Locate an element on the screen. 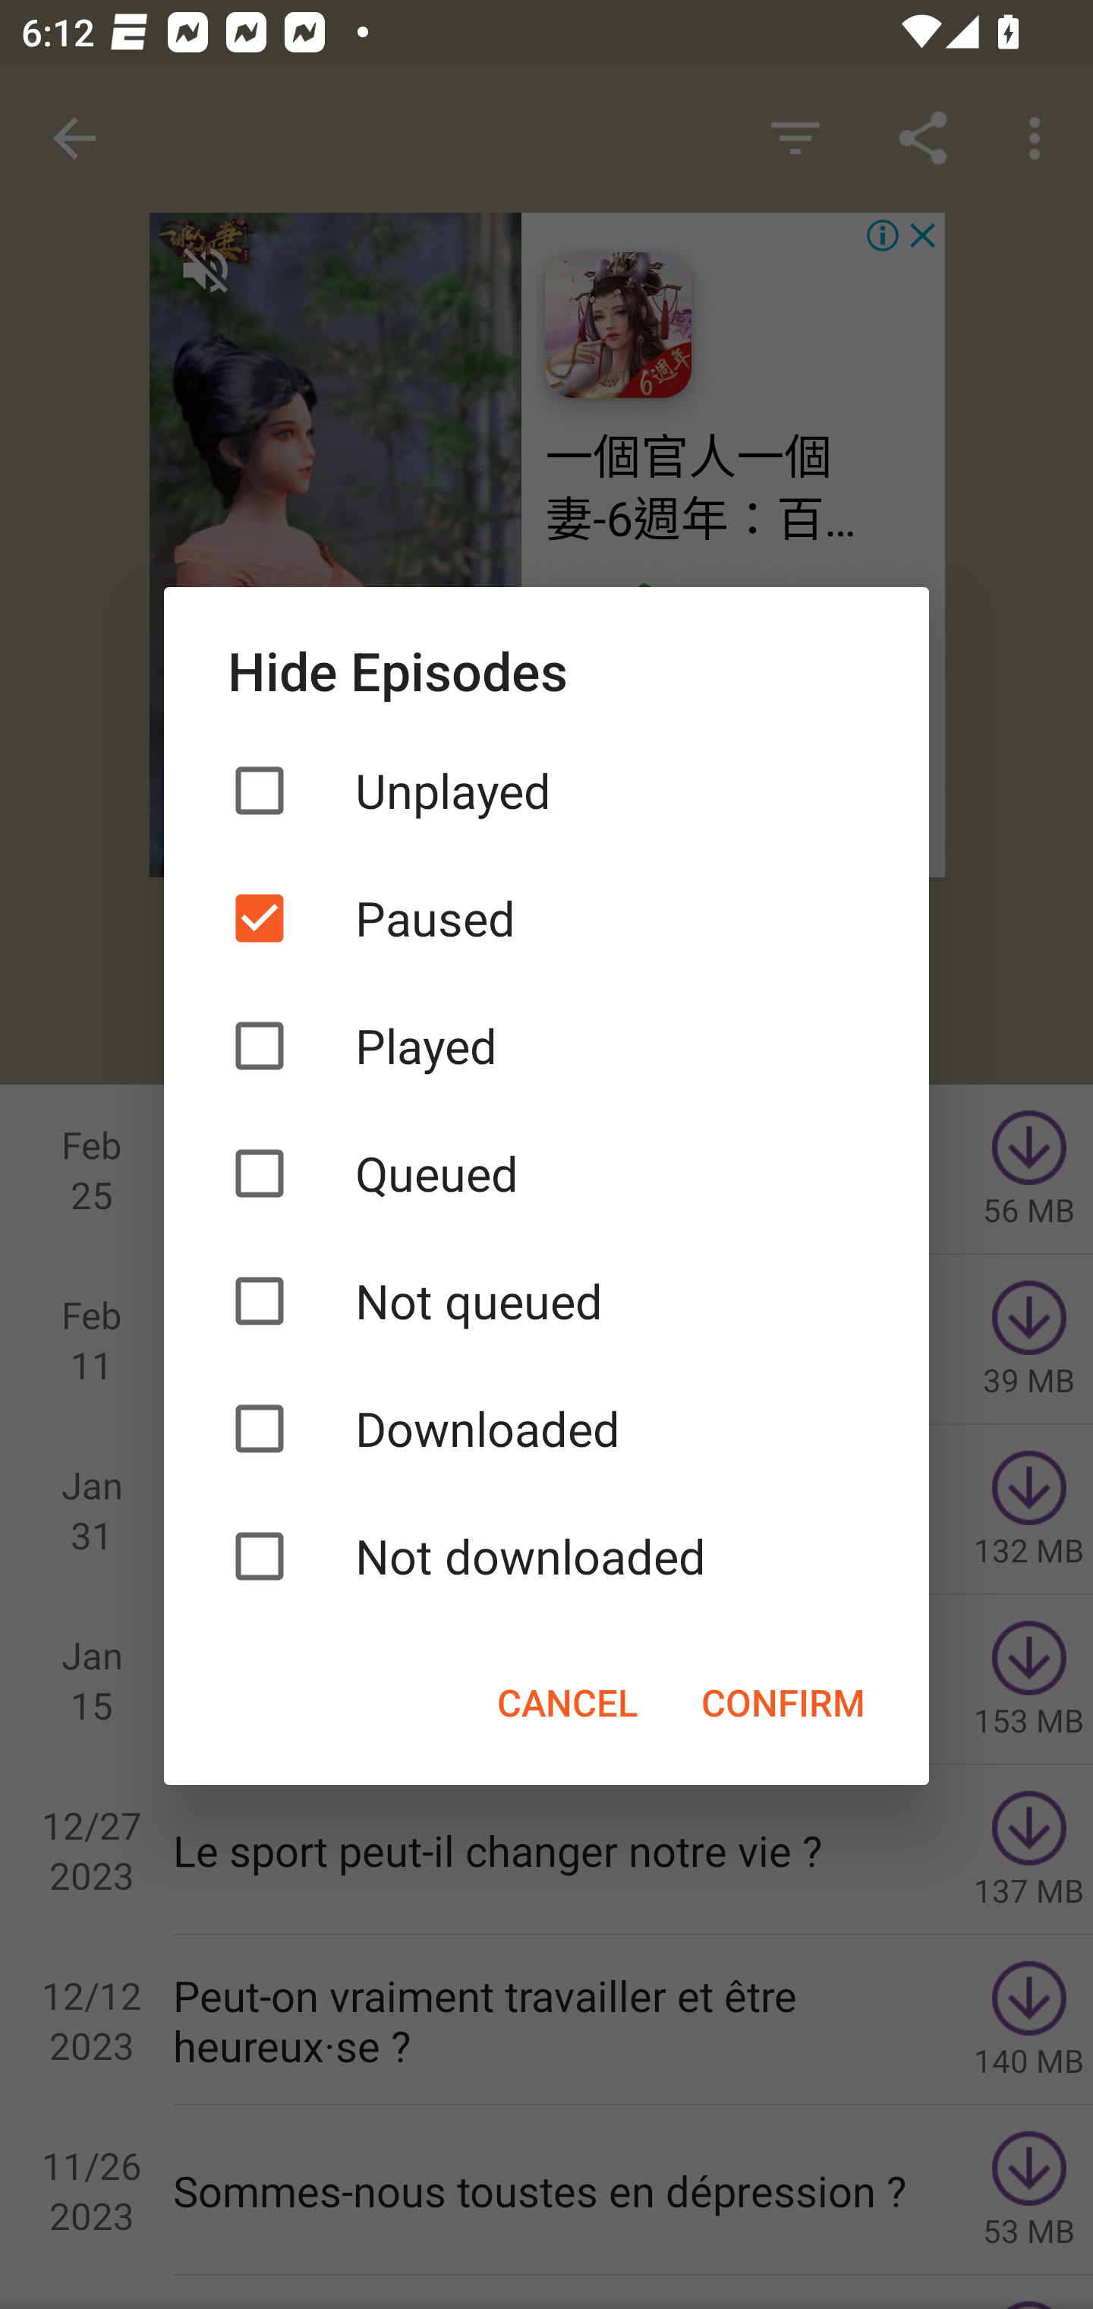  Paused is located at coordinates (546, 918).